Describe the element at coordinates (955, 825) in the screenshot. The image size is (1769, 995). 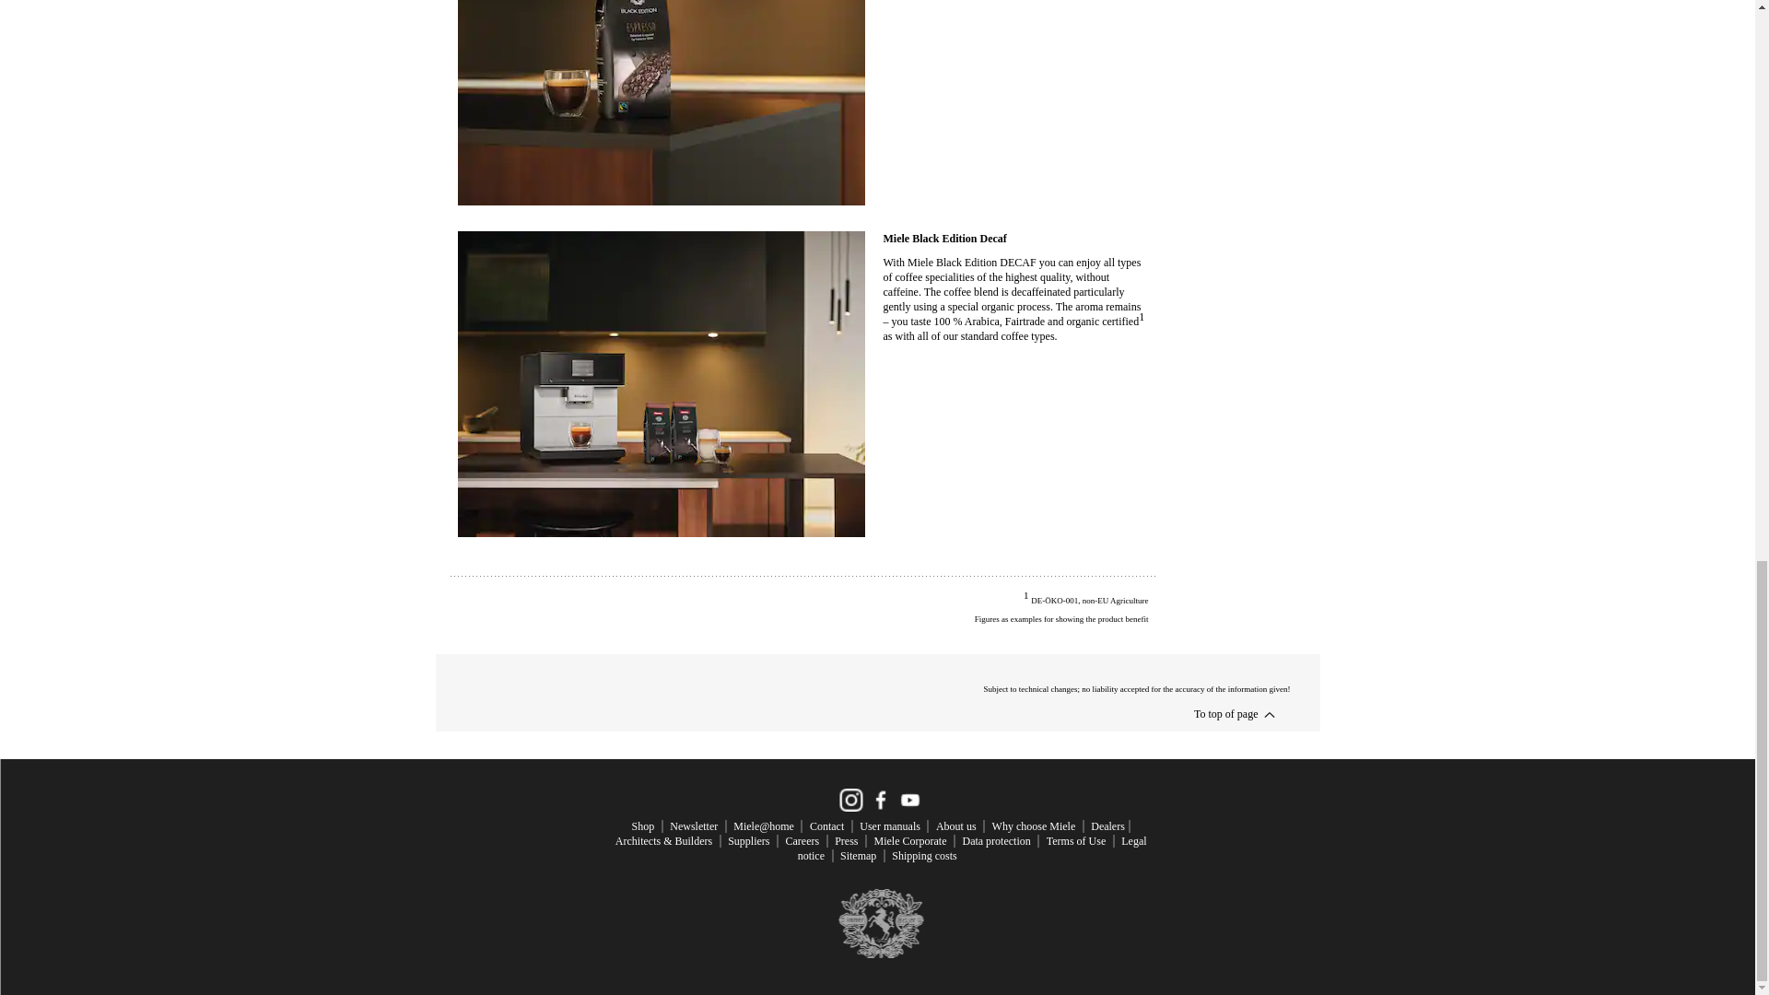
I see `About us` at that location.